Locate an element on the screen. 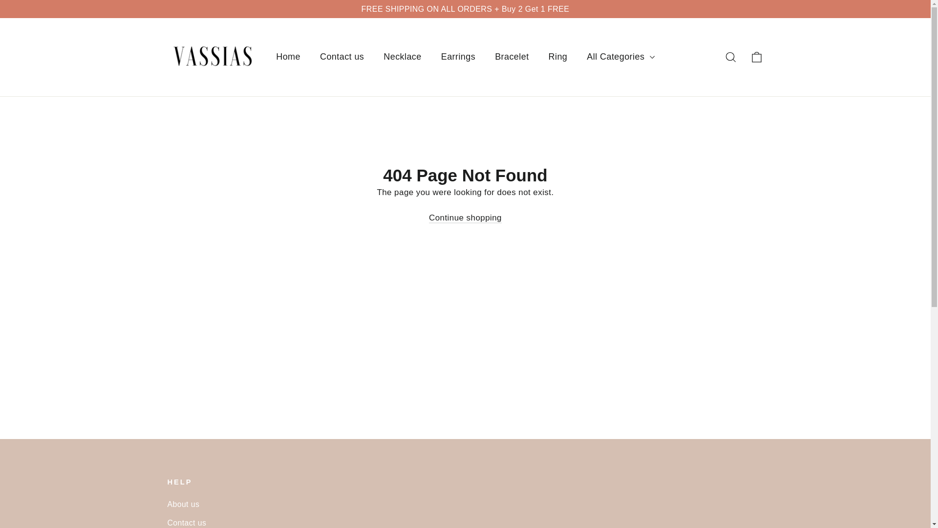 The width and height of the screenshot is (938, 528). Earrings is located at coordinates (458, 57).